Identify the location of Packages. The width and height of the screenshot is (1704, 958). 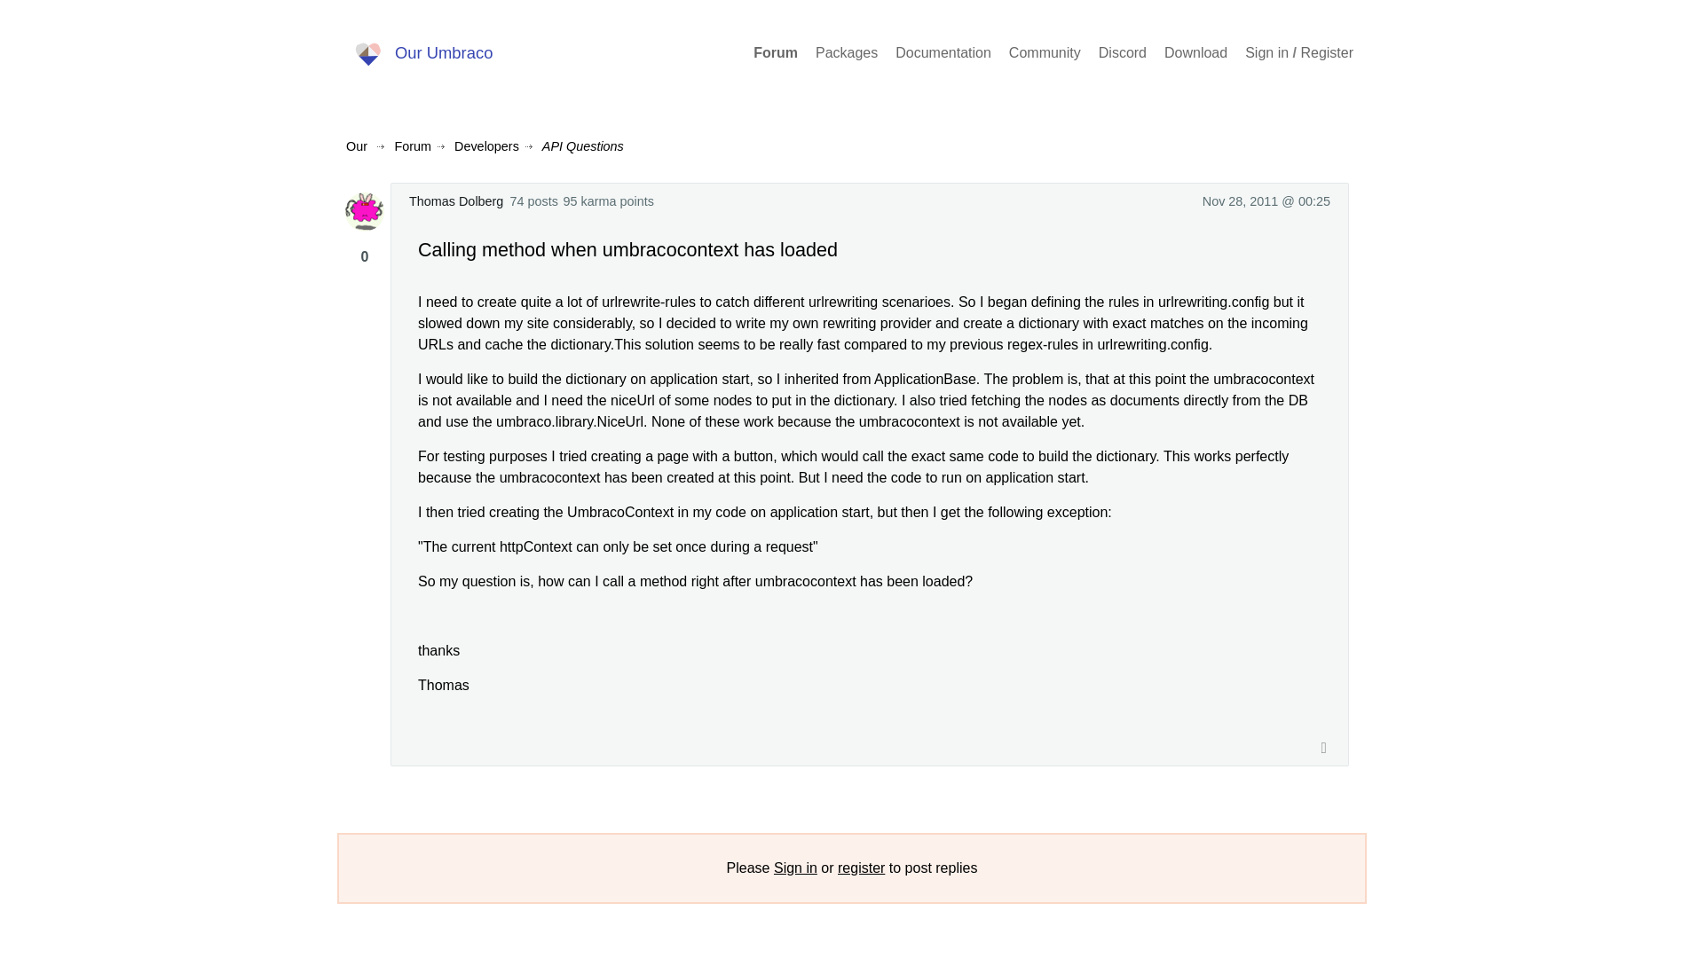
(847, 53).